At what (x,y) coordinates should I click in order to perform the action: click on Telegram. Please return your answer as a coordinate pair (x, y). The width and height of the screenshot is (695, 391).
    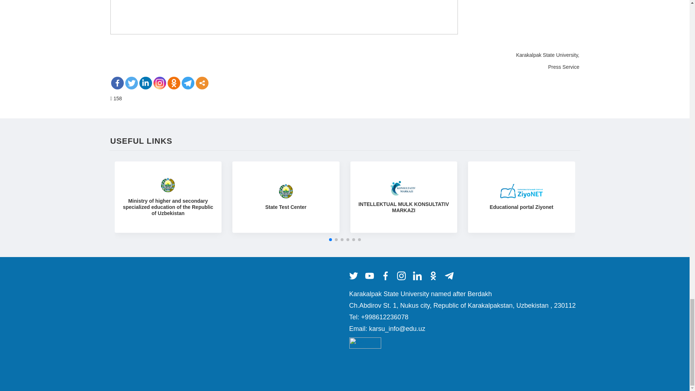
    Looking at the image, I should click on (188, 83).